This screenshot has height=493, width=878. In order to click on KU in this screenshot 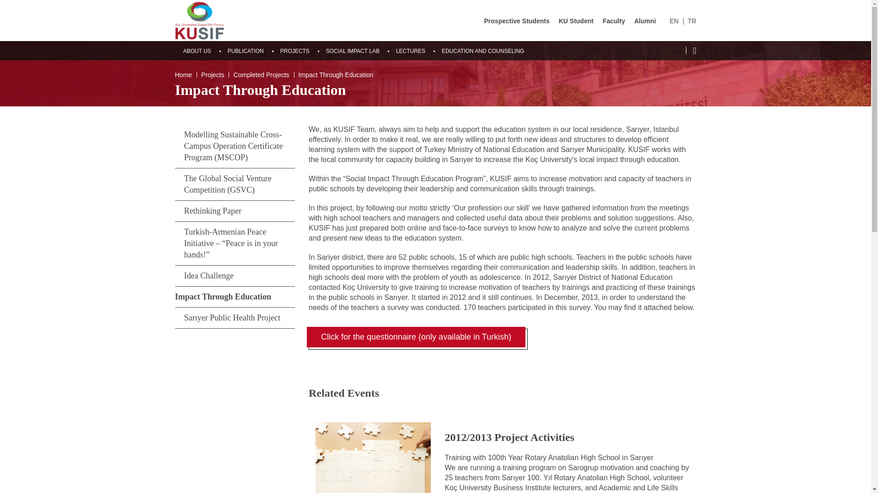, I will do `click(199, 20)`.